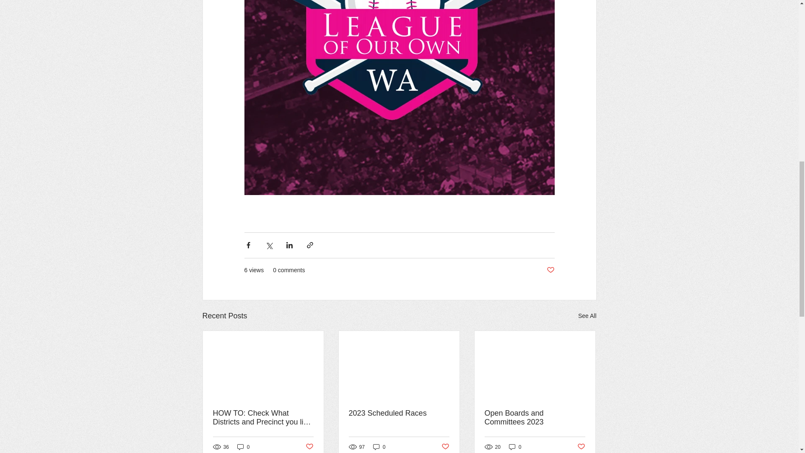 This screenshot has height=453, width=805. I want to click on Post not marked as liked, so click(309, 447).